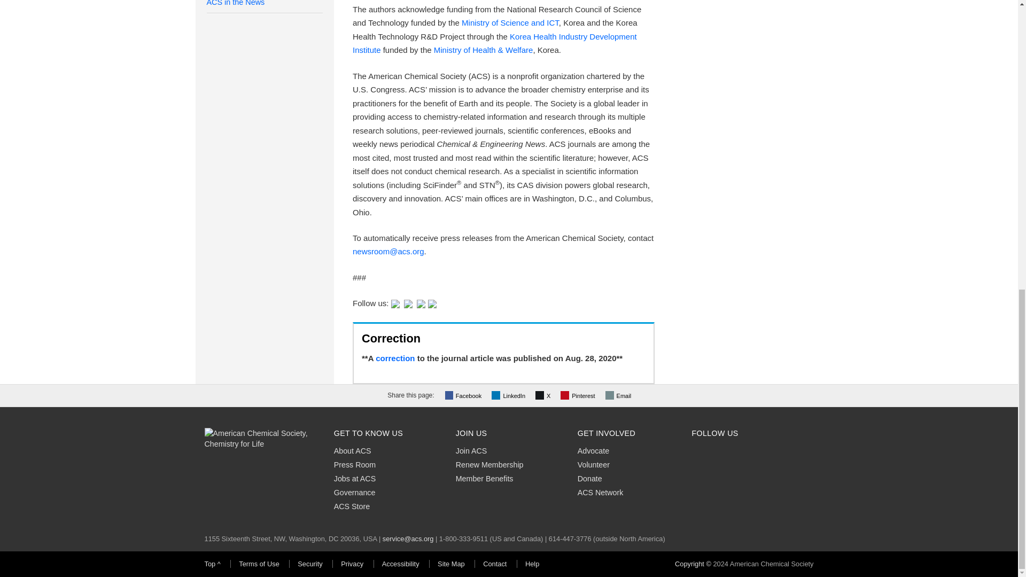 The height and width of the screenshot is (577, 1026). What do you see at coordinates (578, 395) in the screenshot?
I see `Pinterest` at bounding box center [578, 395].